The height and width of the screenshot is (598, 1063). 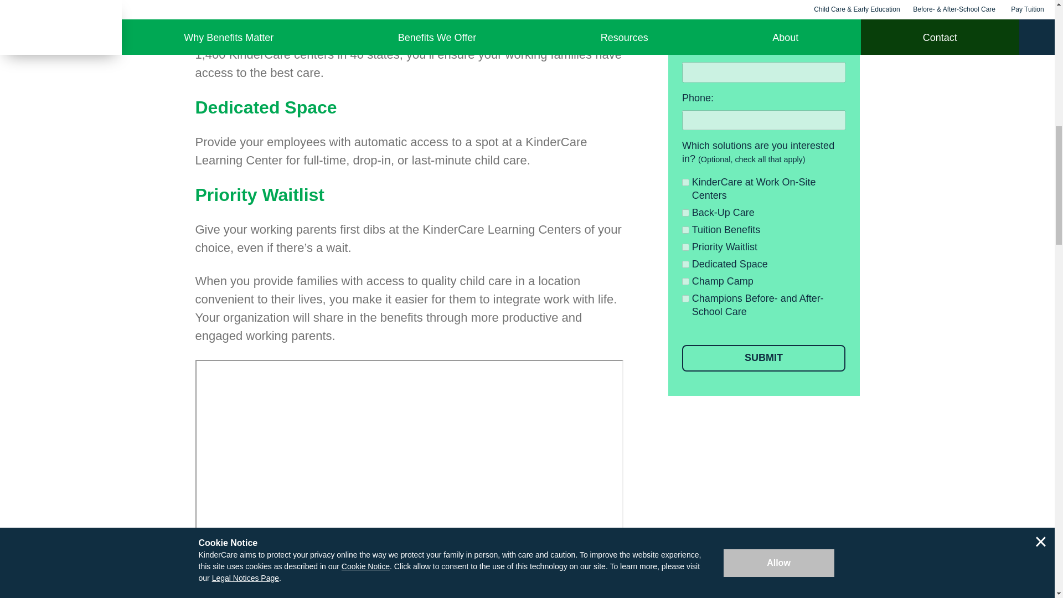 What do you see at coordinates (685, 281) in the screenshot?
I see `Champ Camp` at bounding box center [685, 281].